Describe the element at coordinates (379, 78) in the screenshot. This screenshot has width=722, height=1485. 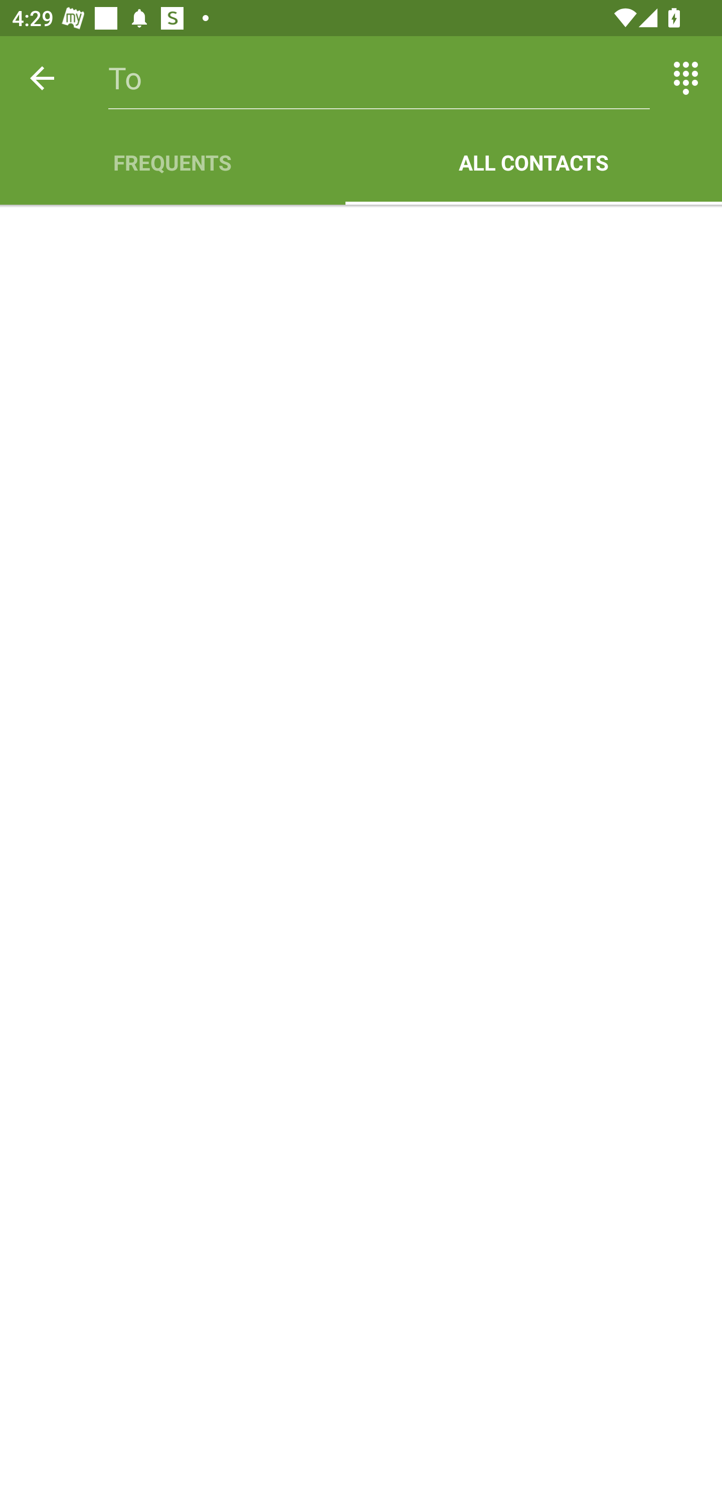
I see `To` at that location.